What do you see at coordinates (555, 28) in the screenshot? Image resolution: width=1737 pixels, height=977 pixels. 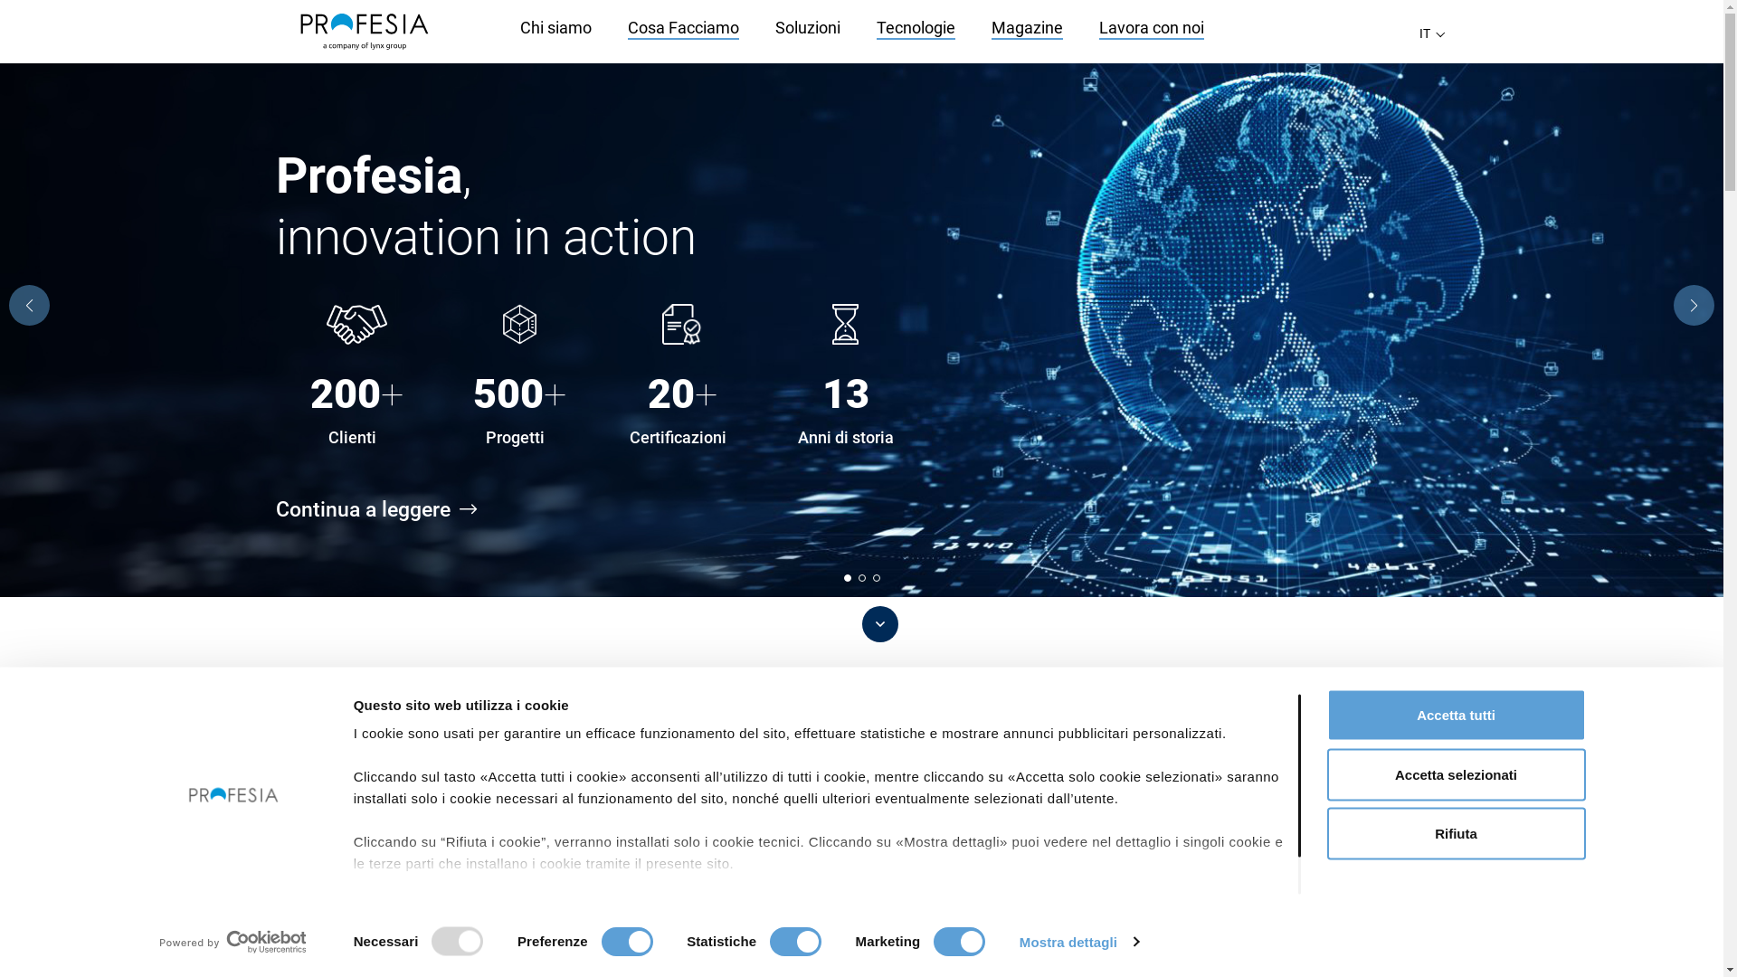 I see `Chi siamo` at bounding box center [555, 28].